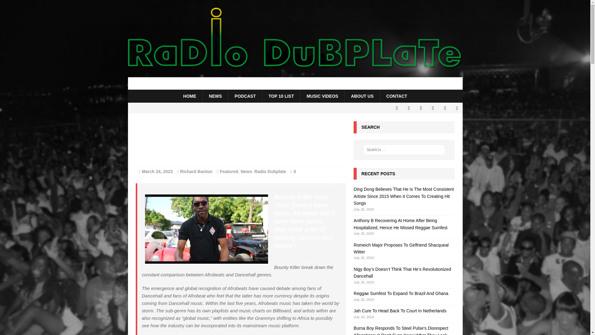  I want to click on ABOUT US, so click(362, 96).